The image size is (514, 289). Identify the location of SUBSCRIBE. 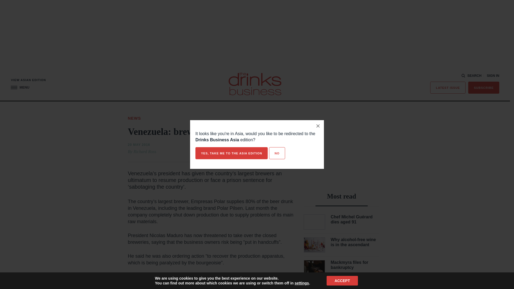
(483, 87).